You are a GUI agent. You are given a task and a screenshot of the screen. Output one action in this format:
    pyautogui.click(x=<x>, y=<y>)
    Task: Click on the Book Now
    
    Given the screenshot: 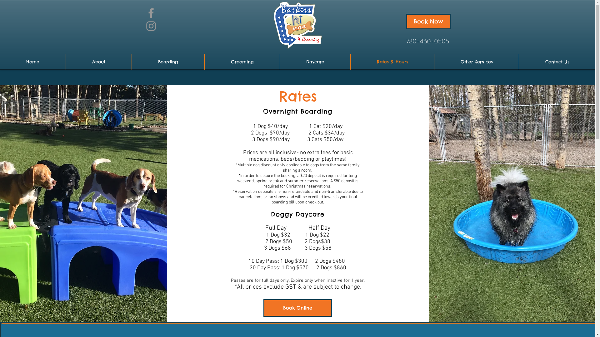 What is the action you would take?
    pyautogui.click(x=429, y=22)
    